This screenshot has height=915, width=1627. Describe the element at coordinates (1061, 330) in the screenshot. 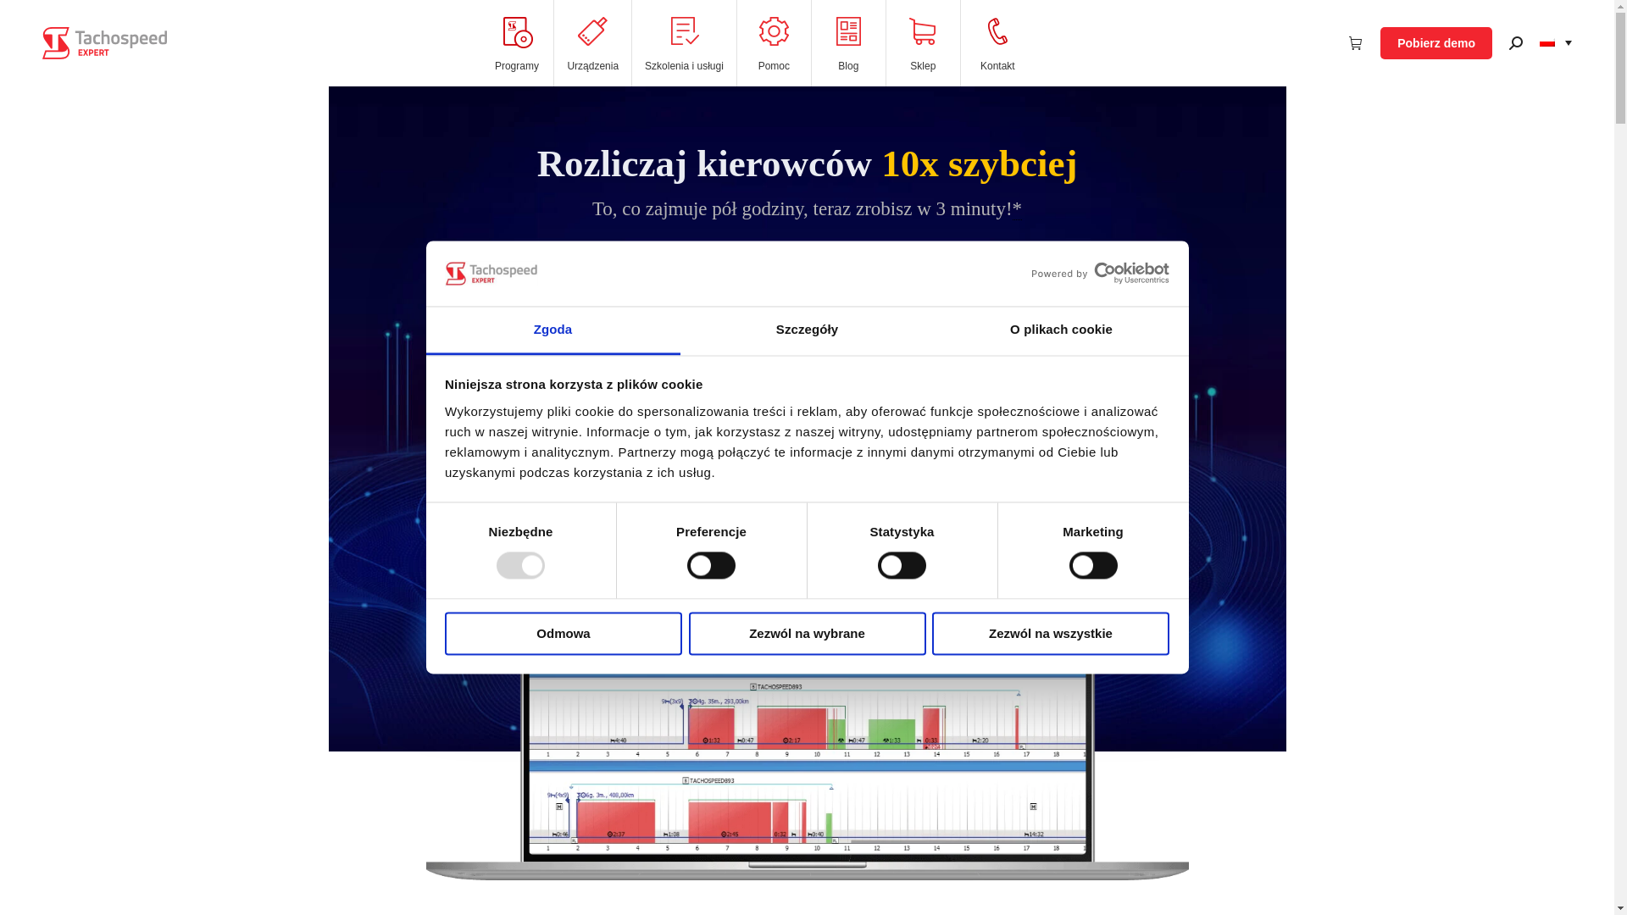

I see `O plikach cookie` at that location.